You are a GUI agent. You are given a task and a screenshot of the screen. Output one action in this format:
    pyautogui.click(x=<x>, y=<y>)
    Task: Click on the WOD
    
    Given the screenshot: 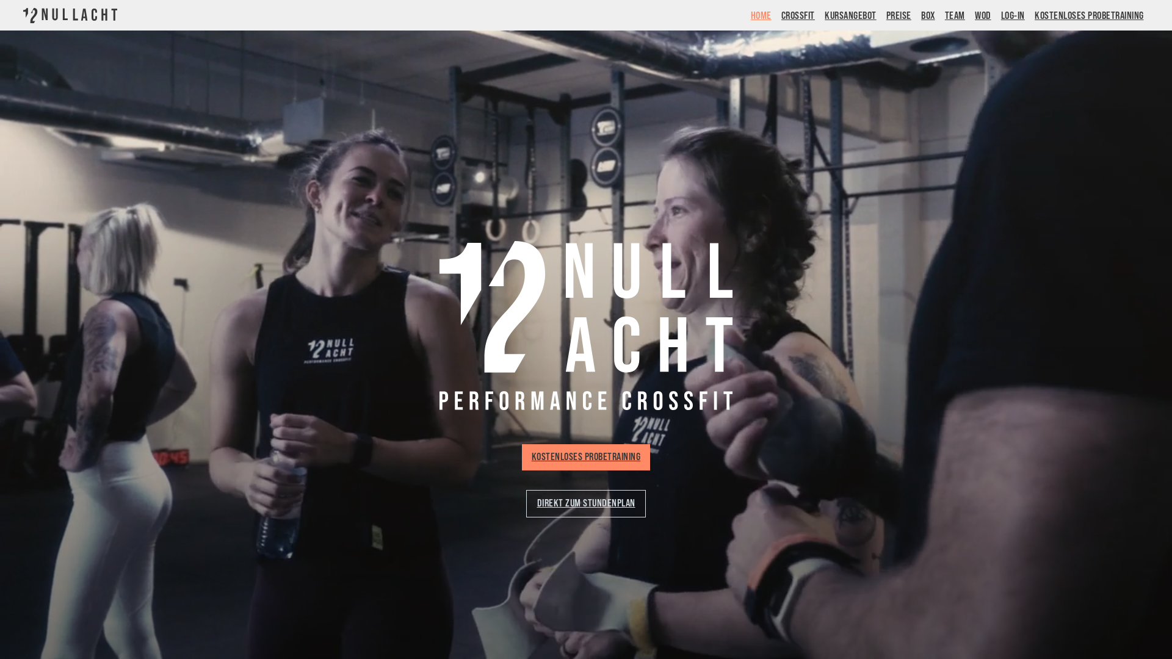 What is the action you would take?
    pyautogui.click(x=983, y=15)
    